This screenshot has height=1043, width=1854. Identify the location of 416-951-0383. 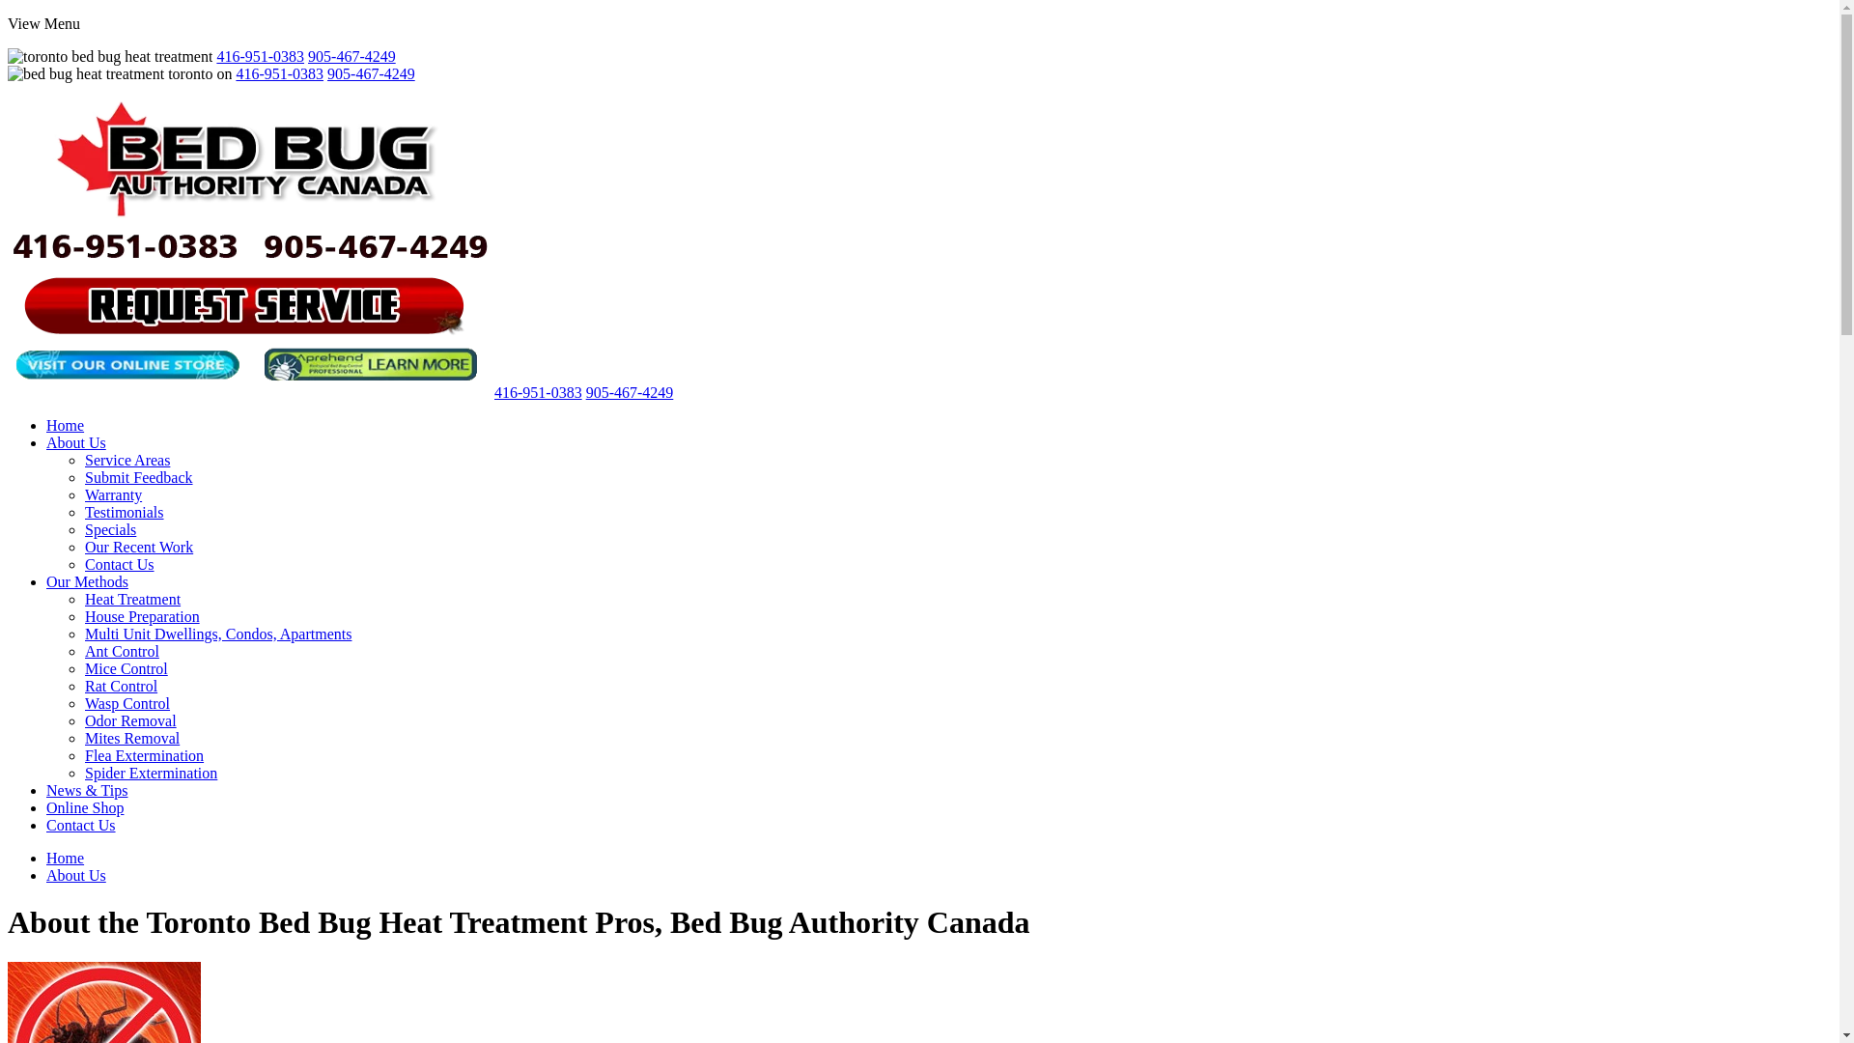
(261, 56).